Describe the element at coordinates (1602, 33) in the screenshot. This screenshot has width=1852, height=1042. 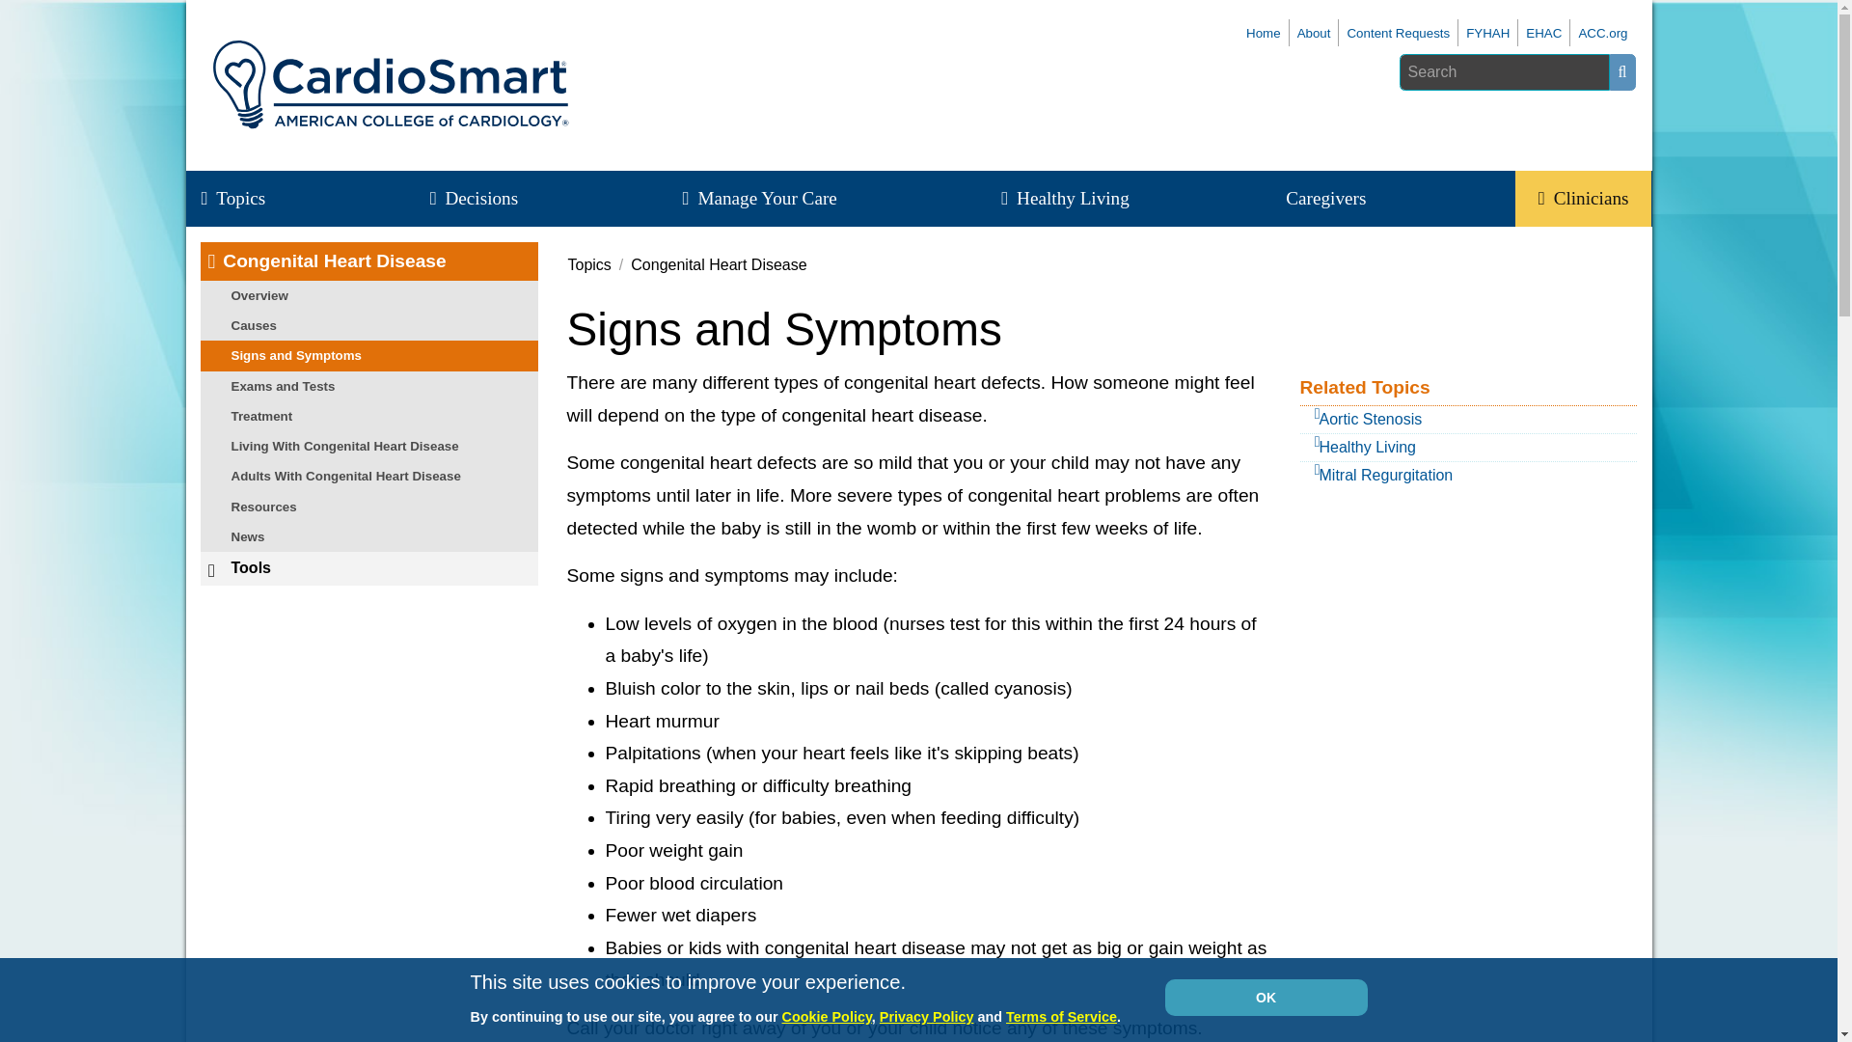
I see `American College of Cardiology` at that location.